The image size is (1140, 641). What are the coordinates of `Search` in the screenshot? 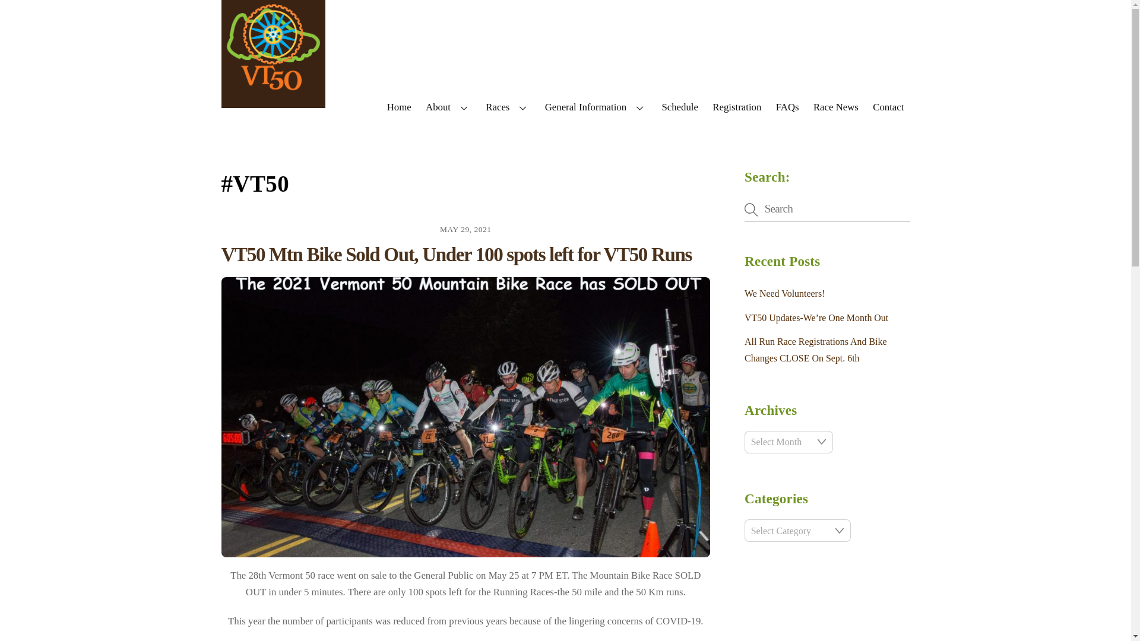 It's located at (826, 209).